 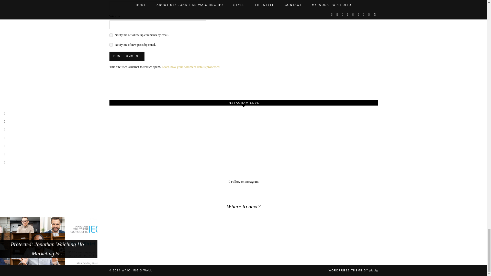 I want to click on subscribe, so click(x=111, y=35).